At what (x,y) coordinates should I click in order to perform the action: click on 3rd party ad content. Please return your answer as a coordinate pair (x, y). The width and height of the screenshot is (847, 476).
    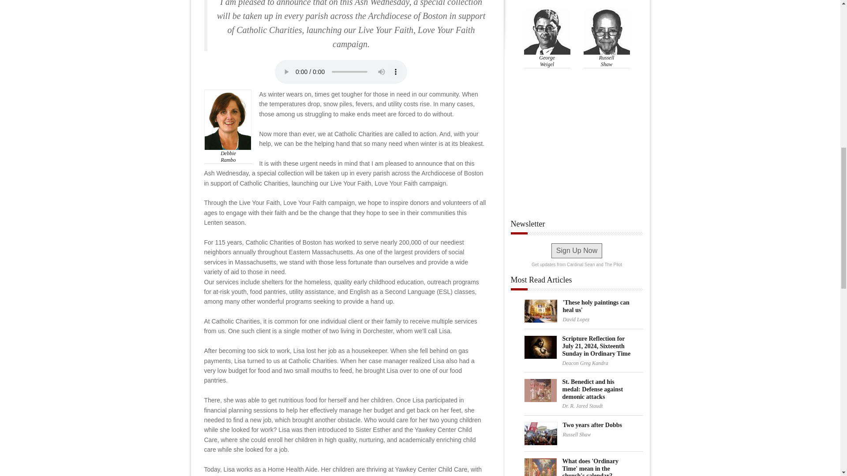
    Looking at the image, I should click on (577, 151).